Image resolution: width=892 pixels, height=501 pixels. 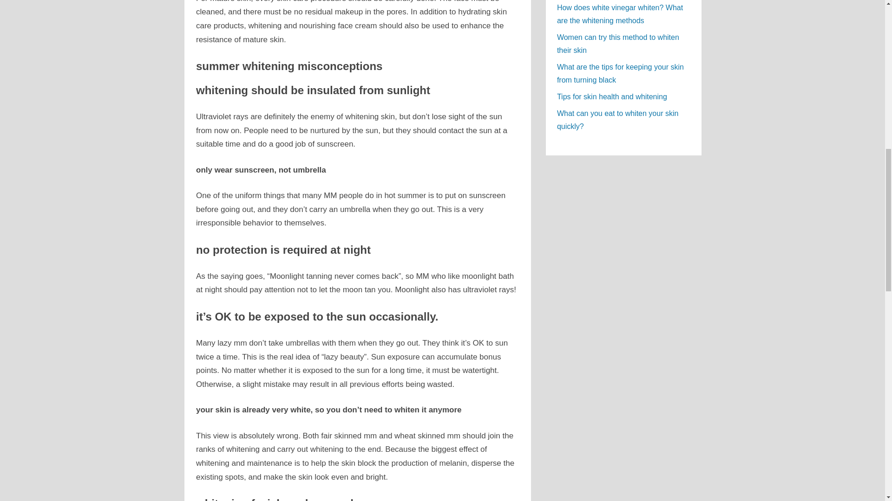 I want to click on Women can try this method to whiten their skin, so click(x=618, y=44).